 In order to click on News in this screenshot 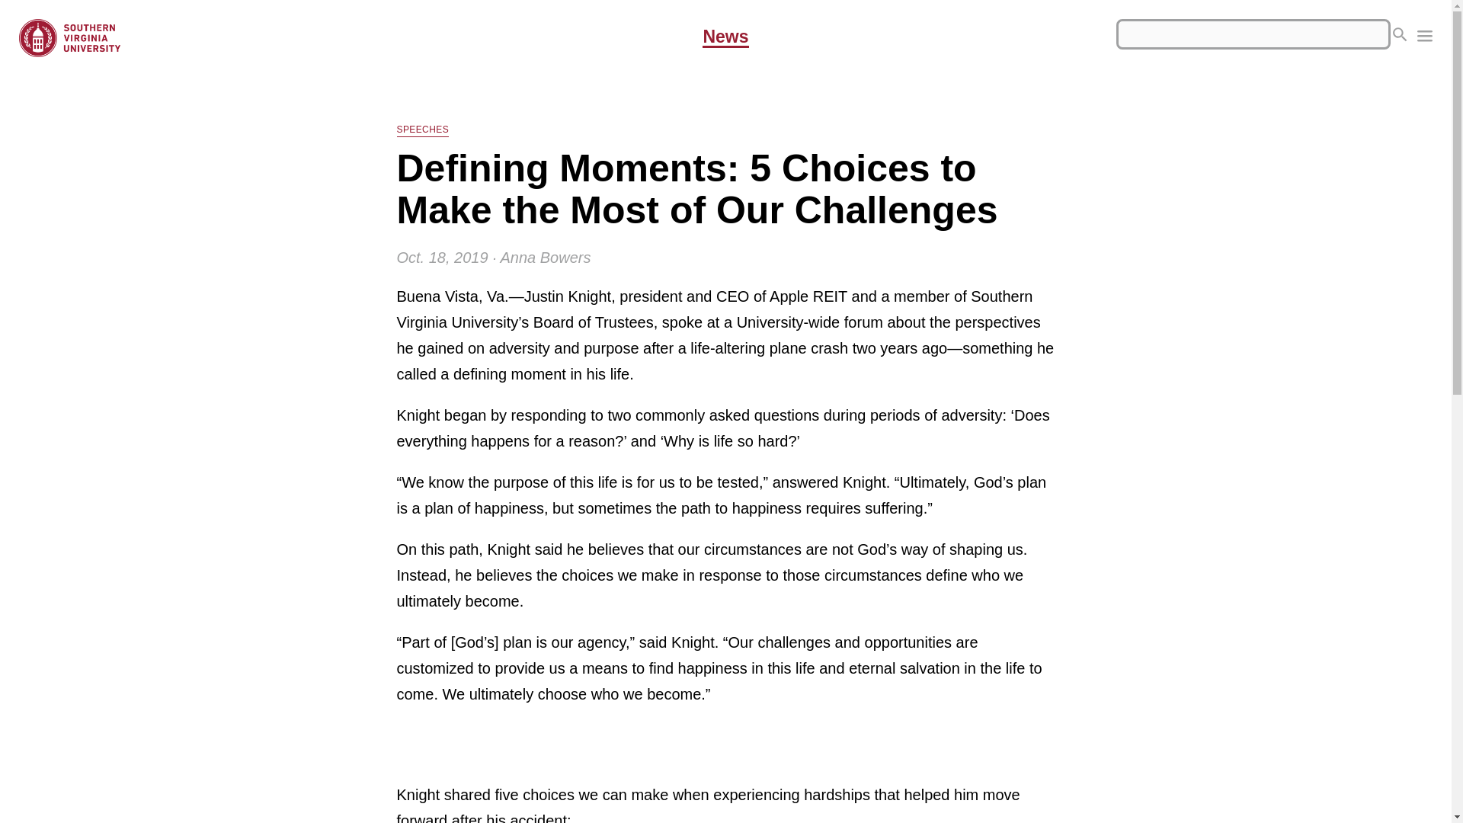, I will do `click(725, 37)`.